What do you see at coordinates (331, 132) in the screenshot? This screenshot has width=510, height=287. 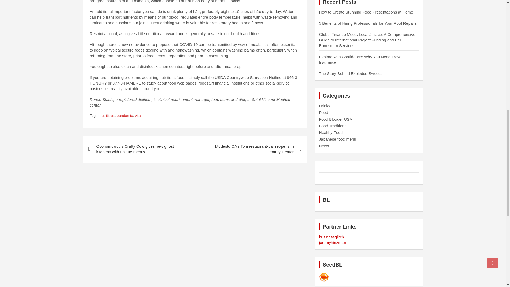 I see `Healthy Food` at bounding box center [331, 132].